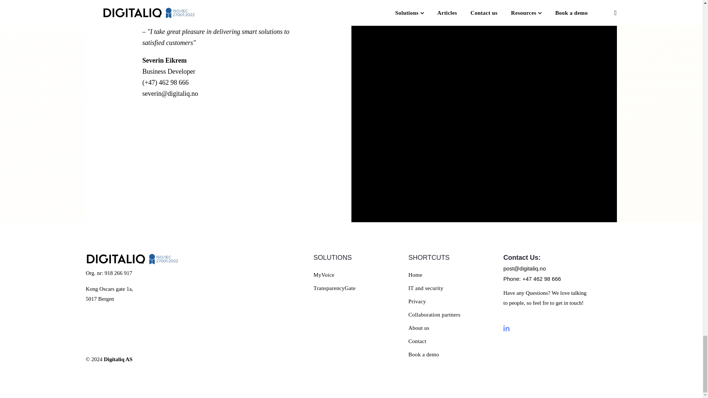 The height and width of the screenshot is (398, 708). I want to click on IT and security, so click(426, 288).